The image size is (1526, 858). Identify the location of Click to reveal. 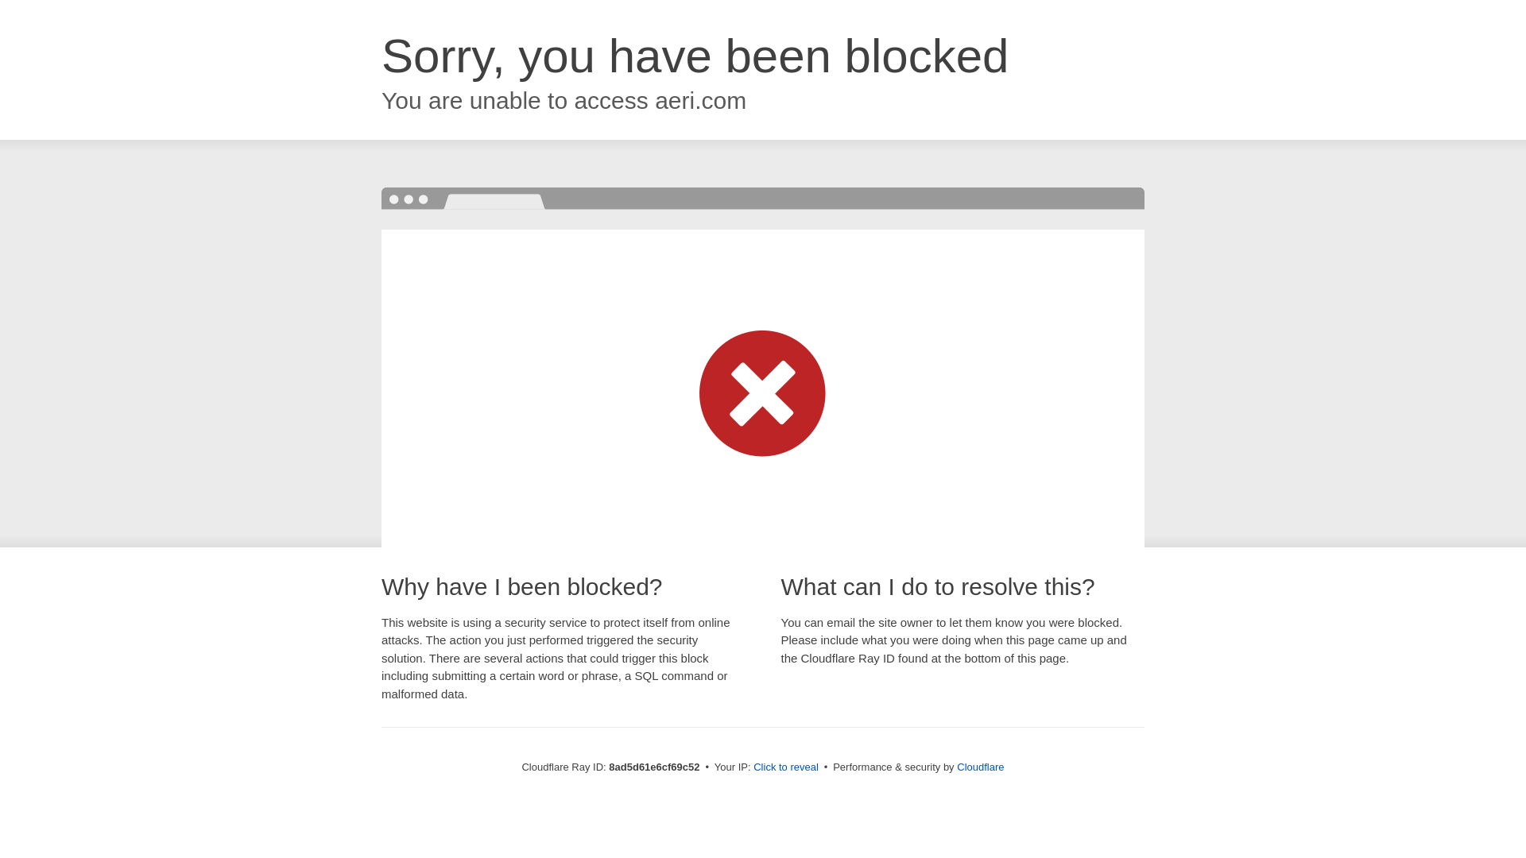
(785, 767).